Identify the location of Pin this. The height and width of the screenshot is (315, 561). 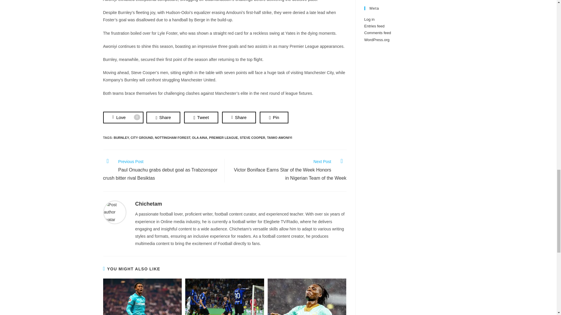
(274, 118).